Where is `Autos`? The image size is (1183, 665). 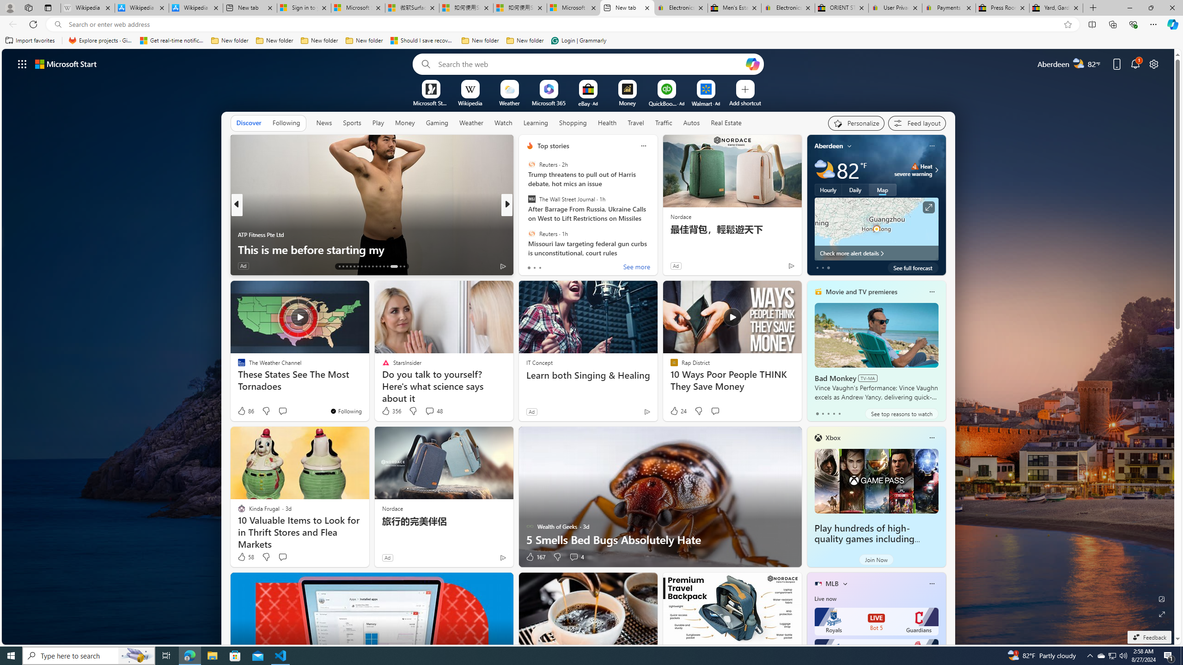
Autos is located at coordinates (692, 122).